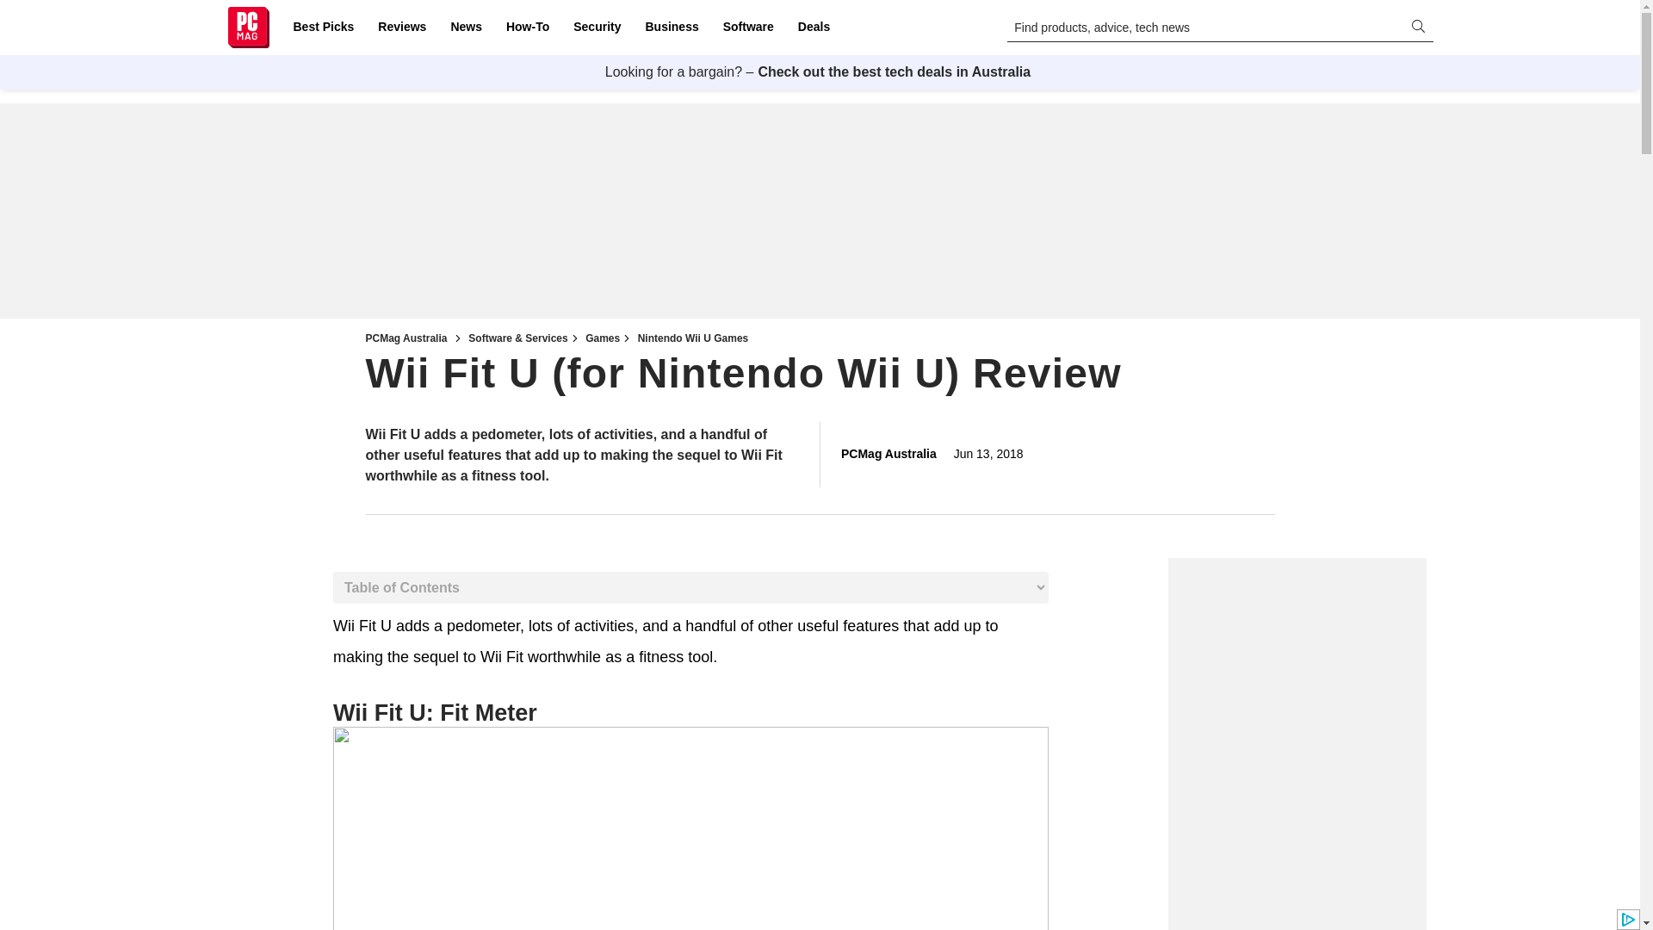 This screenshot has height=930, width=1653. Describe the element at coordinates (672, 28) in the screenshot. I see `Business` at that location.